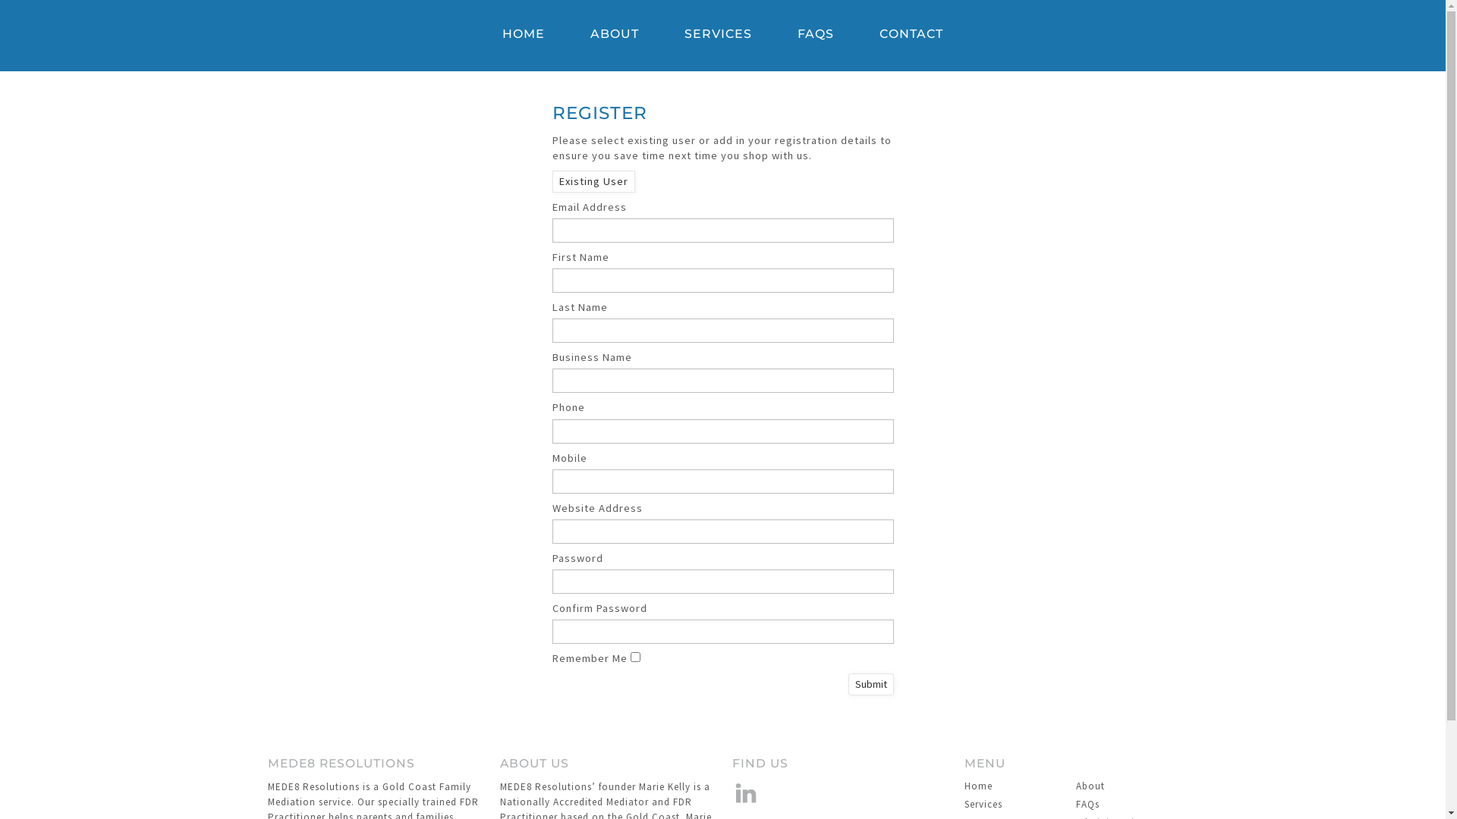  I want to click on CONTACT, so click(911, 36).